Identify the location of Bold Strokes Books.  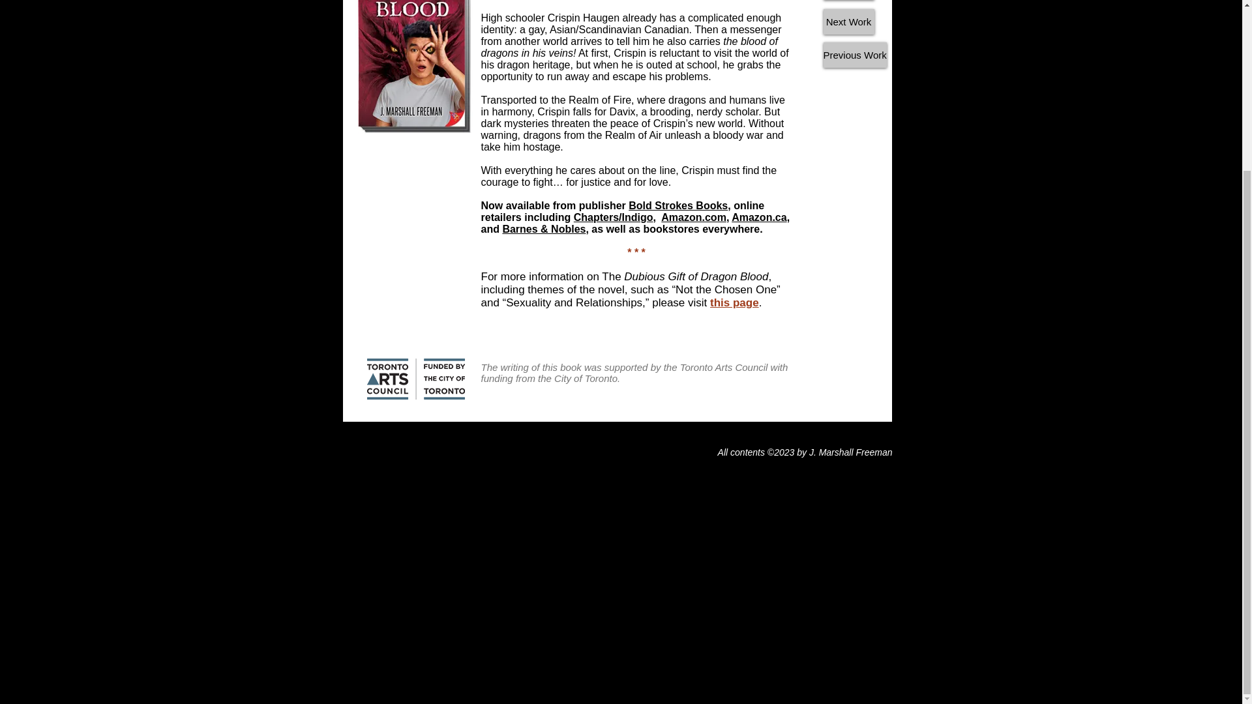
(678, 205).